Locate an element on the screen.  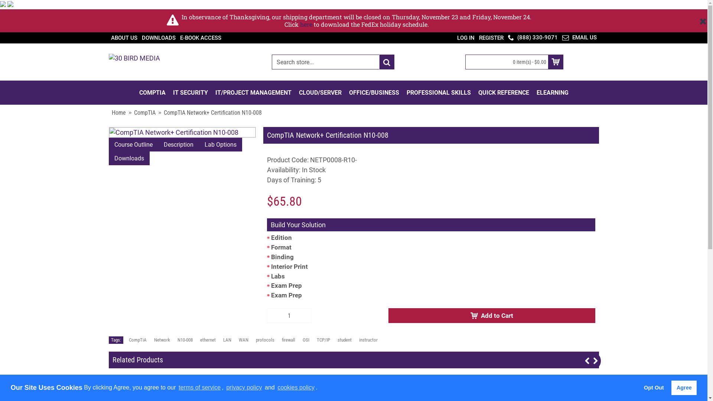
CompTiA is located at coordinates (137, 340).